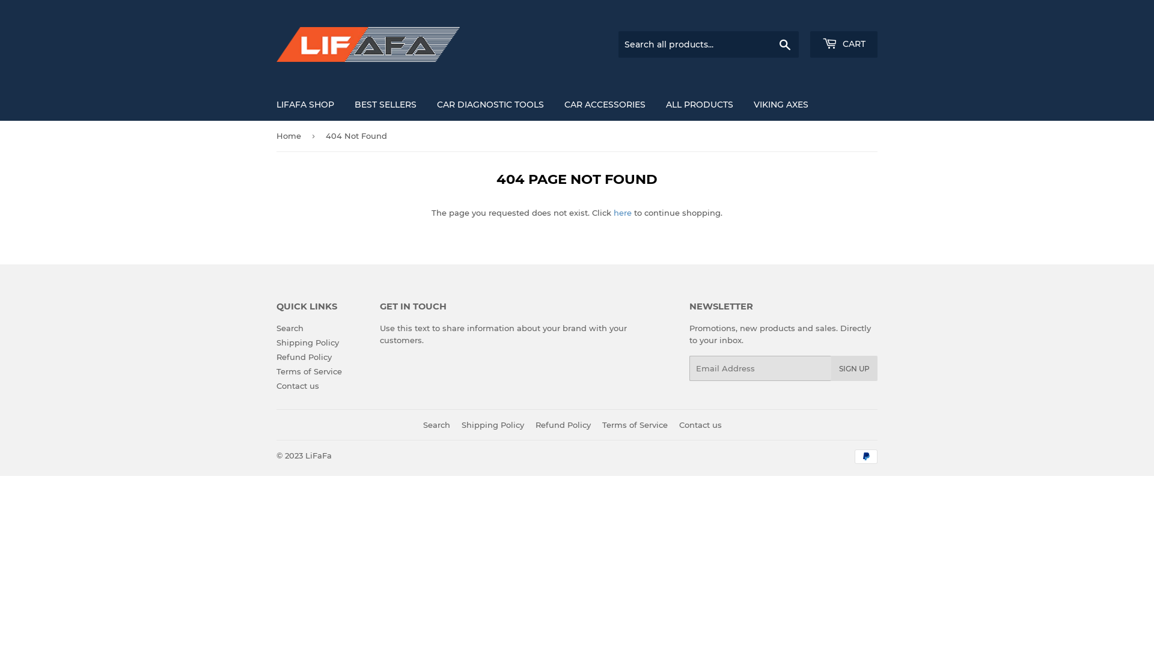 The width and height of the screenshot is (1154, 649). Describe the element at coordinates (844, 44) in the screenshot. I see `CART` at that location.